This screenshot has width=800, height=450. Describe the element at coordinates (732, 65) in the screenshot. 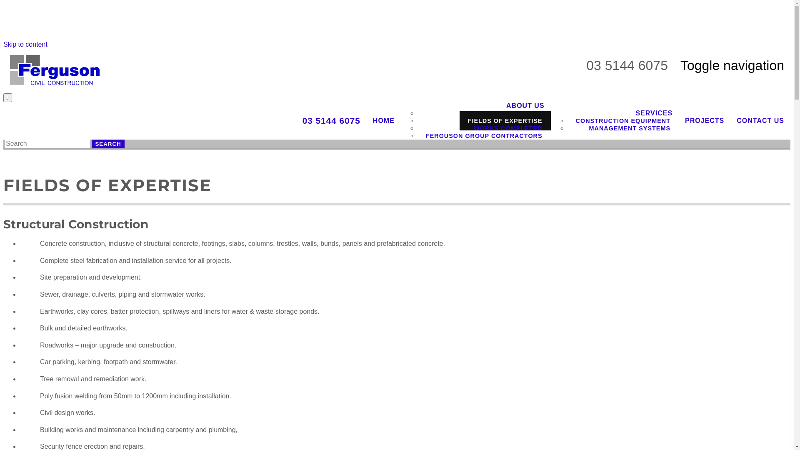

I see `Toggle navigation` at that location.